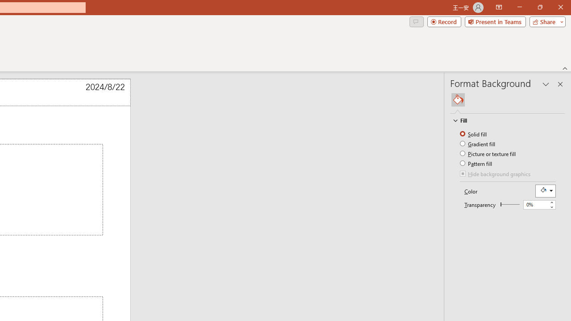 This screenshot has height=321, width=571. I want to click on Page right, so click(511, 204).